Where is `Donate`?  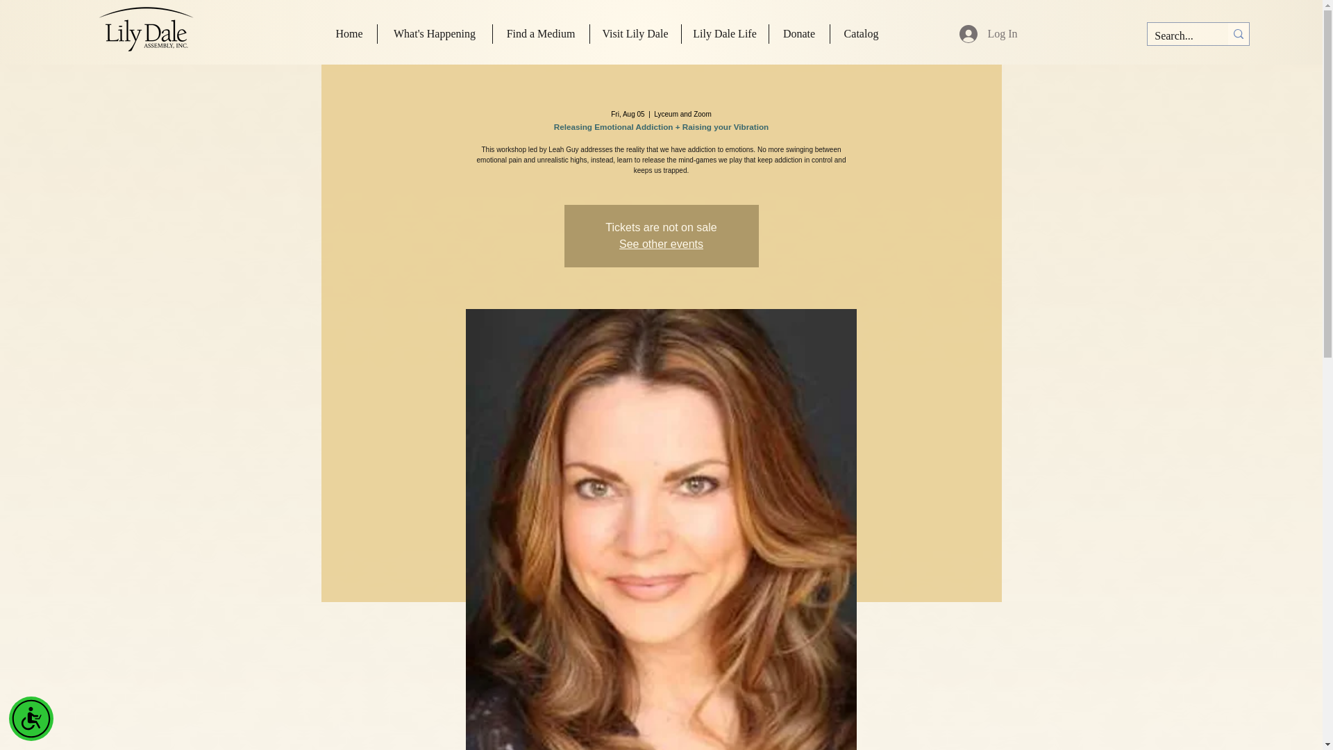 Donate is located at coordinates (798, 33).